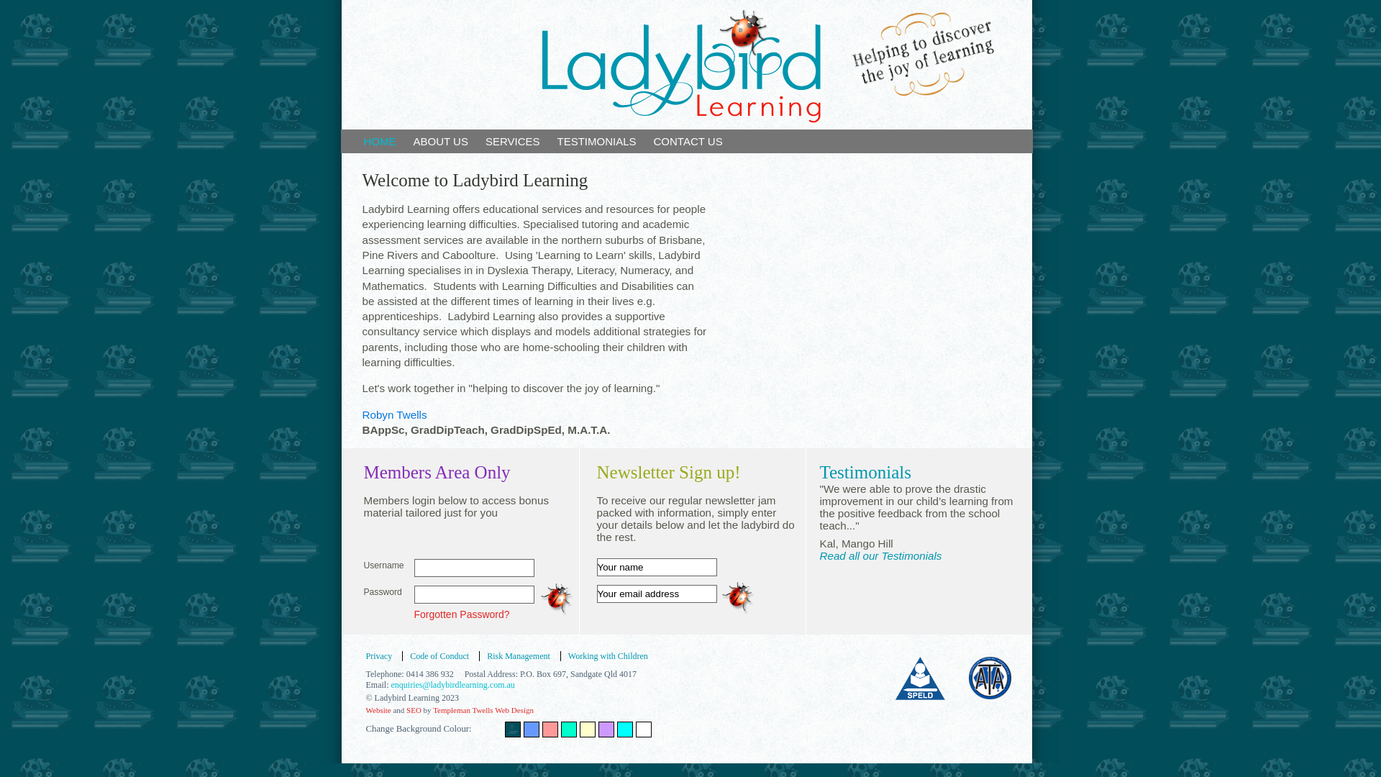  What do you see at coordinates (657, 594) in the screenshot?
I see `Your email address` at bounding box center [657, 594].